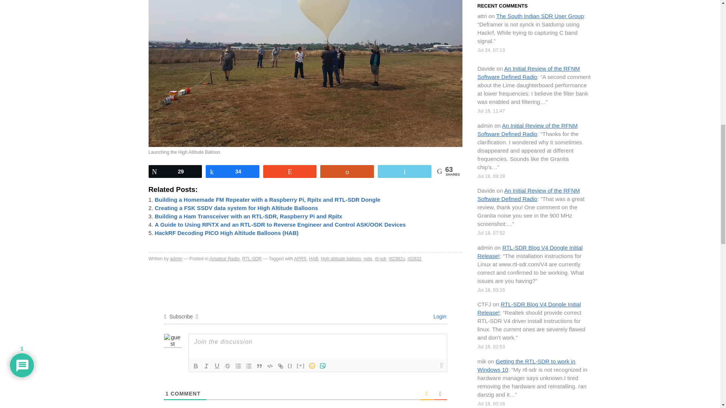  Describe the element at coordinates (236, 208) in the screenshot. I see `Creating a FSK SSDV data system for High Altitude Balloons` at that location.